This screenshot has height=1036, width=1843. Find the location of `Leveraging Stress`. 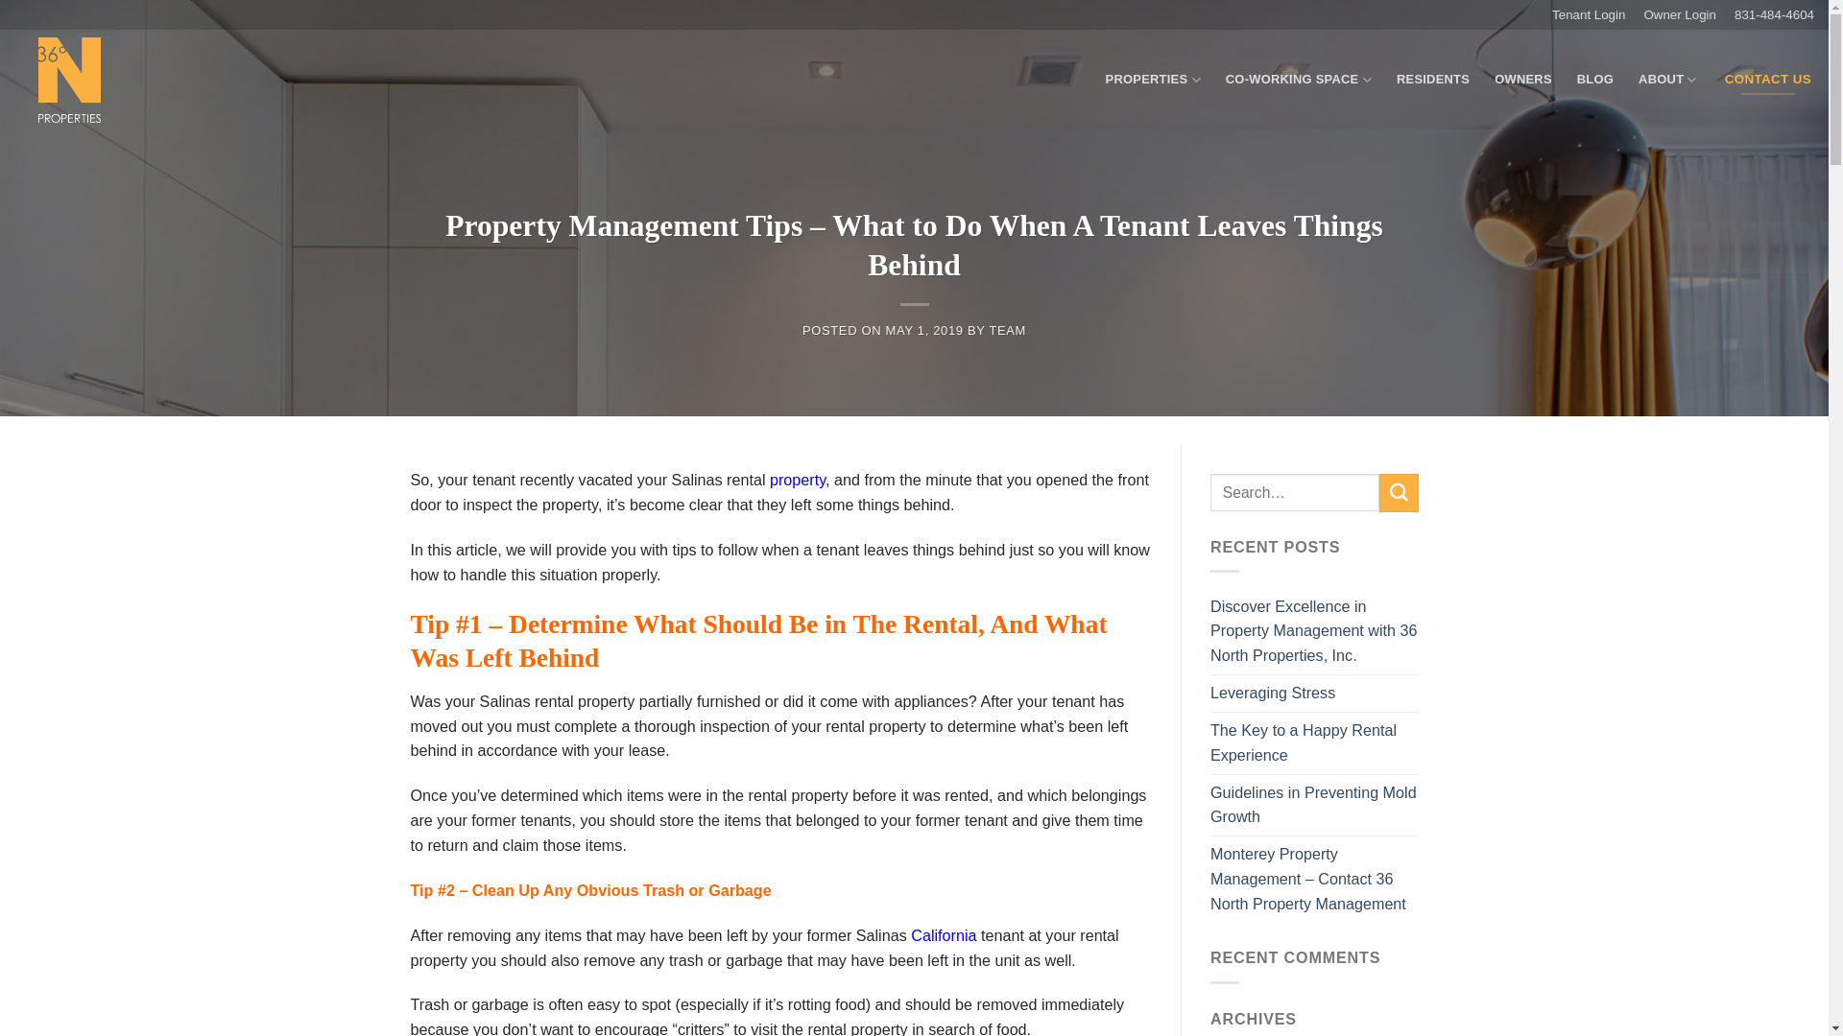

Leveraging Stress is located at coordinates (1273, 694).